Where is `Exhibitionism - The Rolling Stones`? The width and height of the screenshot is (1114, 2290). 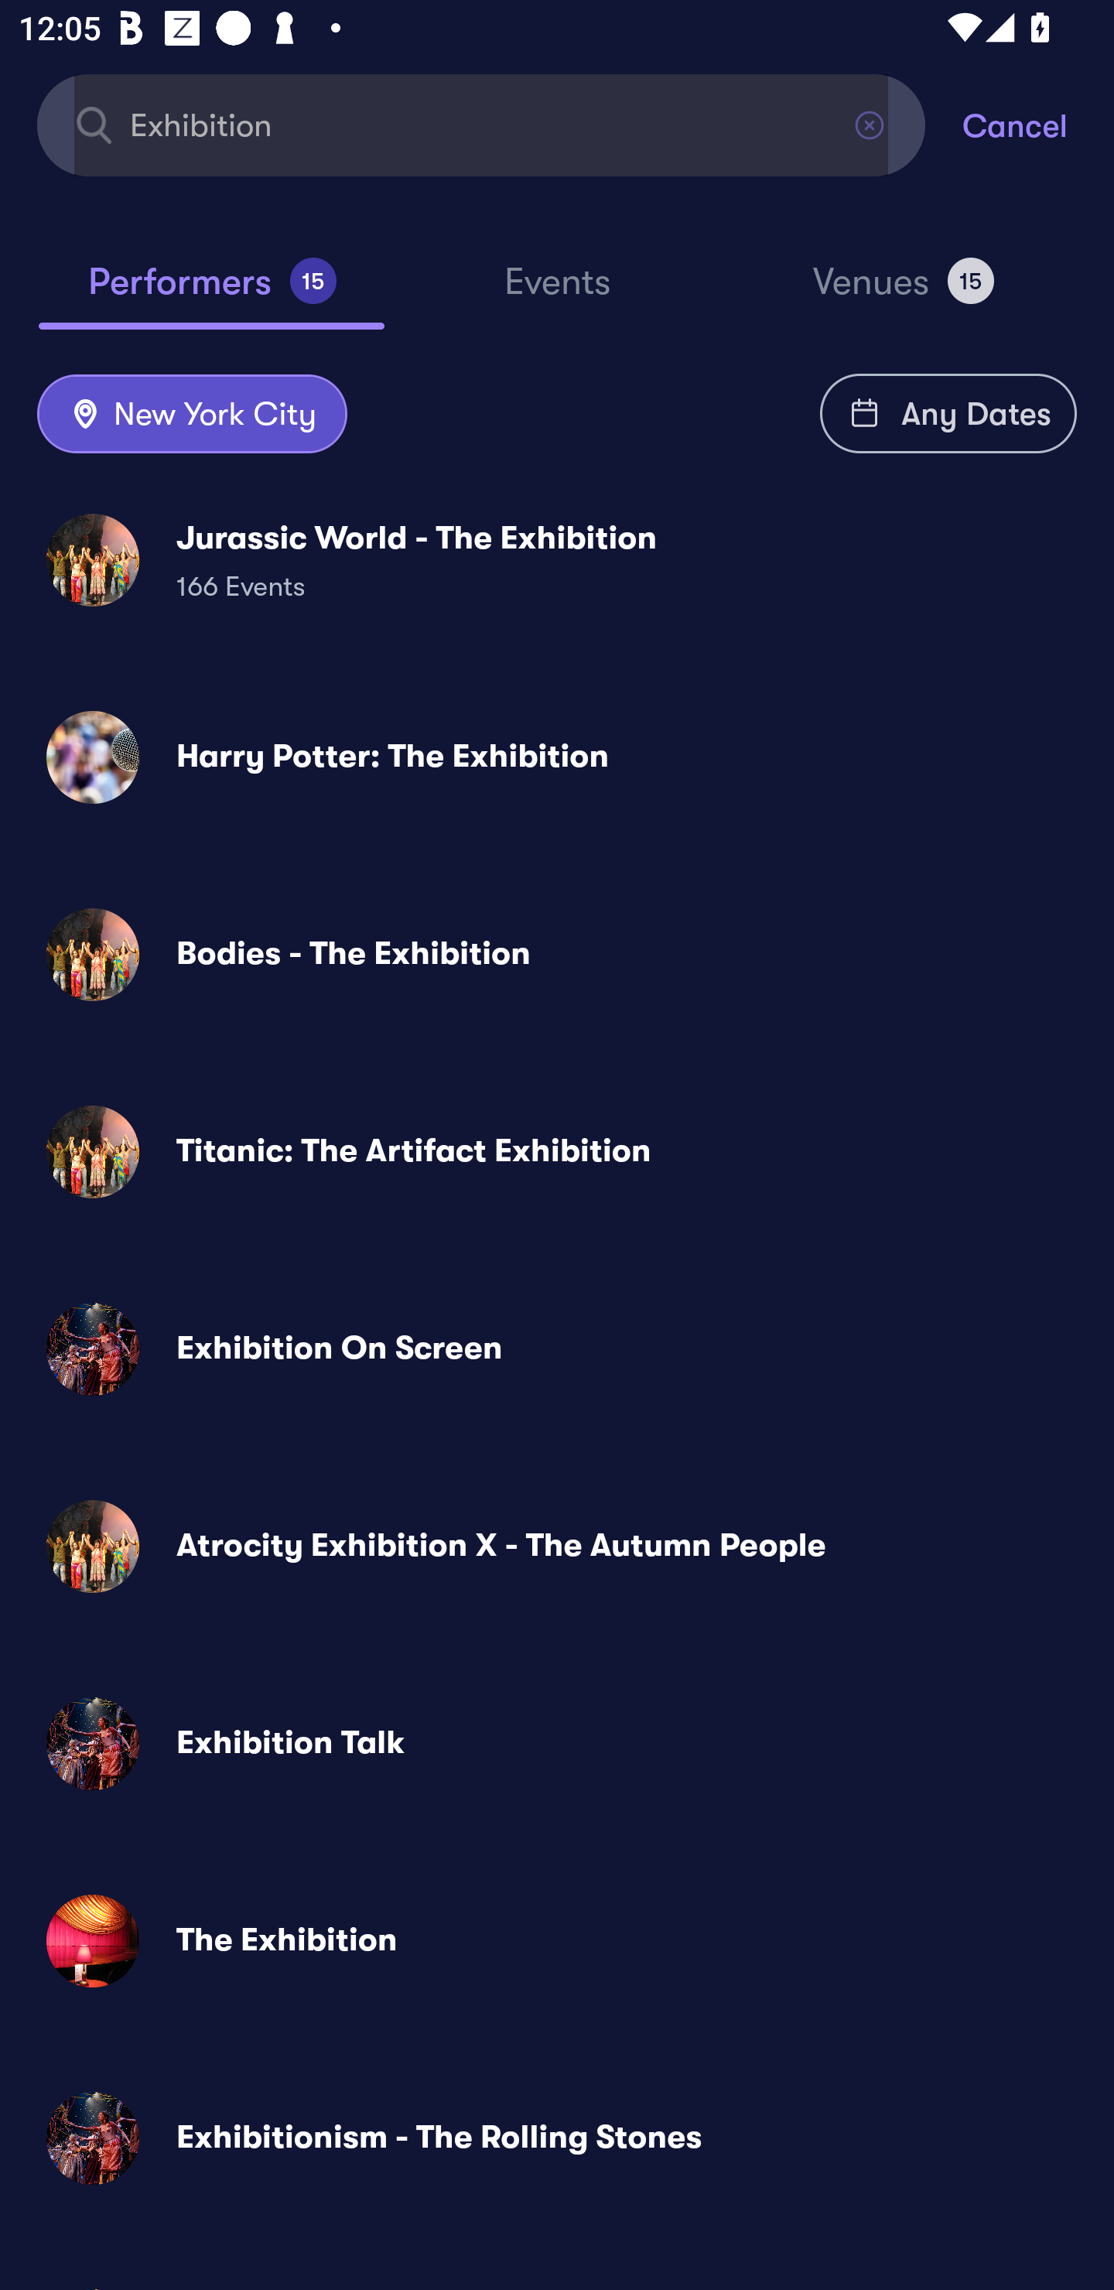 Exhibitionism - The Rolling Stones is located at coordinates (557, 2137).